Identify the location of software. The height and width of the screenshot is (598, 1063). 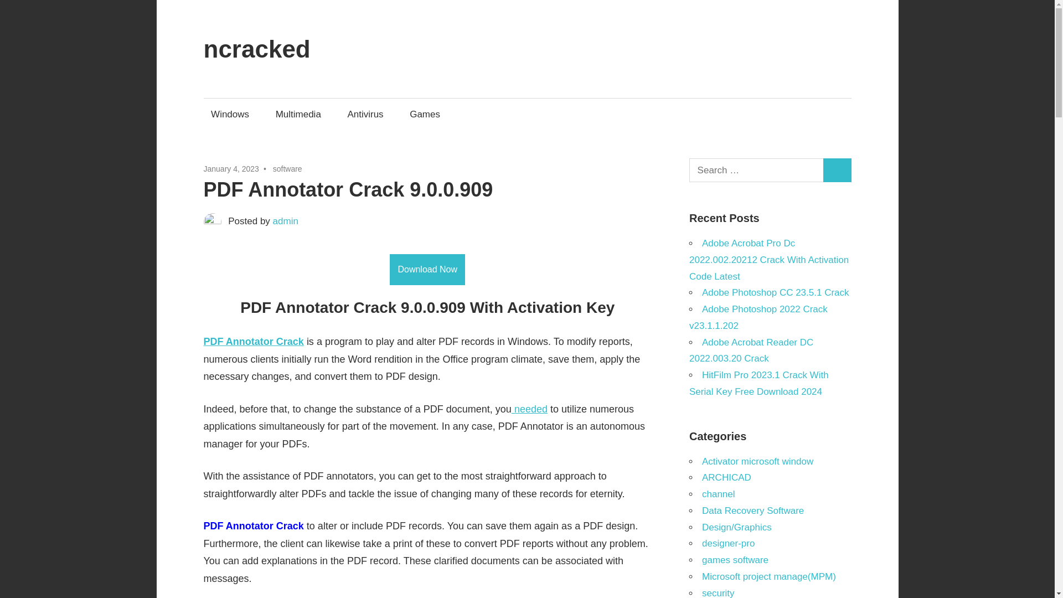
(287, 169).